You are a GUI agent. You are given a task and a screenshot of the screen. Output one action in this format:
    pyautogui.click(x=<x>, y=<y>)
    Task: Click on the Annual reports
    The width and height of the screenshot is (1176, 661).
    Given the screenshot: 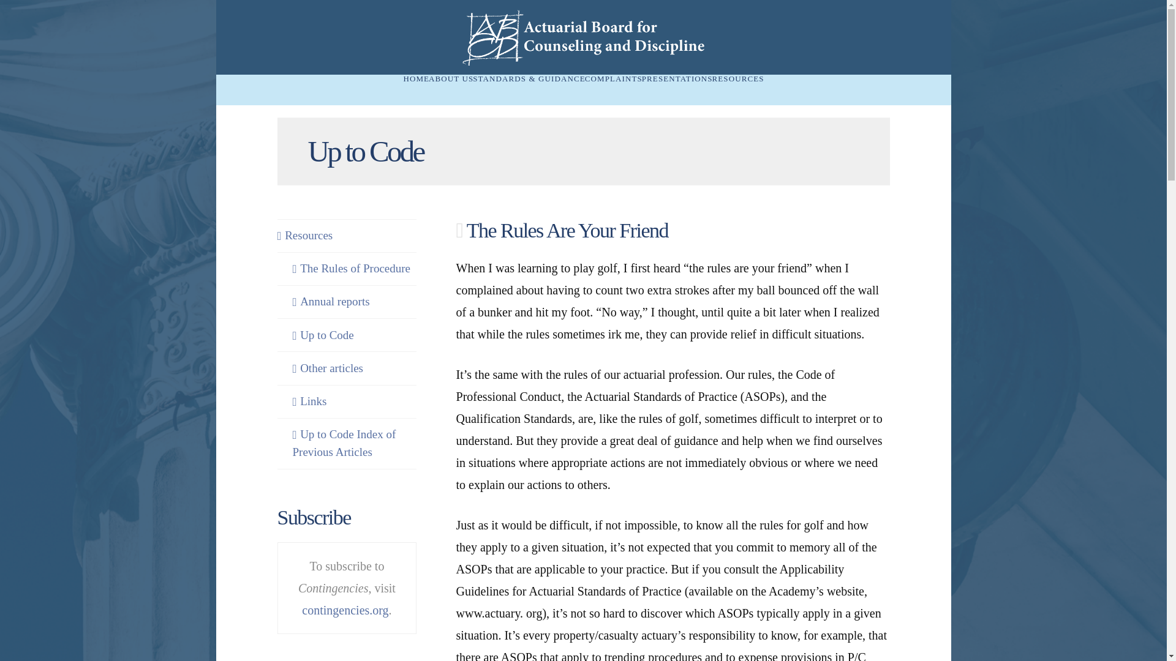 What is the action you would take?
    pyautogui.click(x=331, y=302)
    